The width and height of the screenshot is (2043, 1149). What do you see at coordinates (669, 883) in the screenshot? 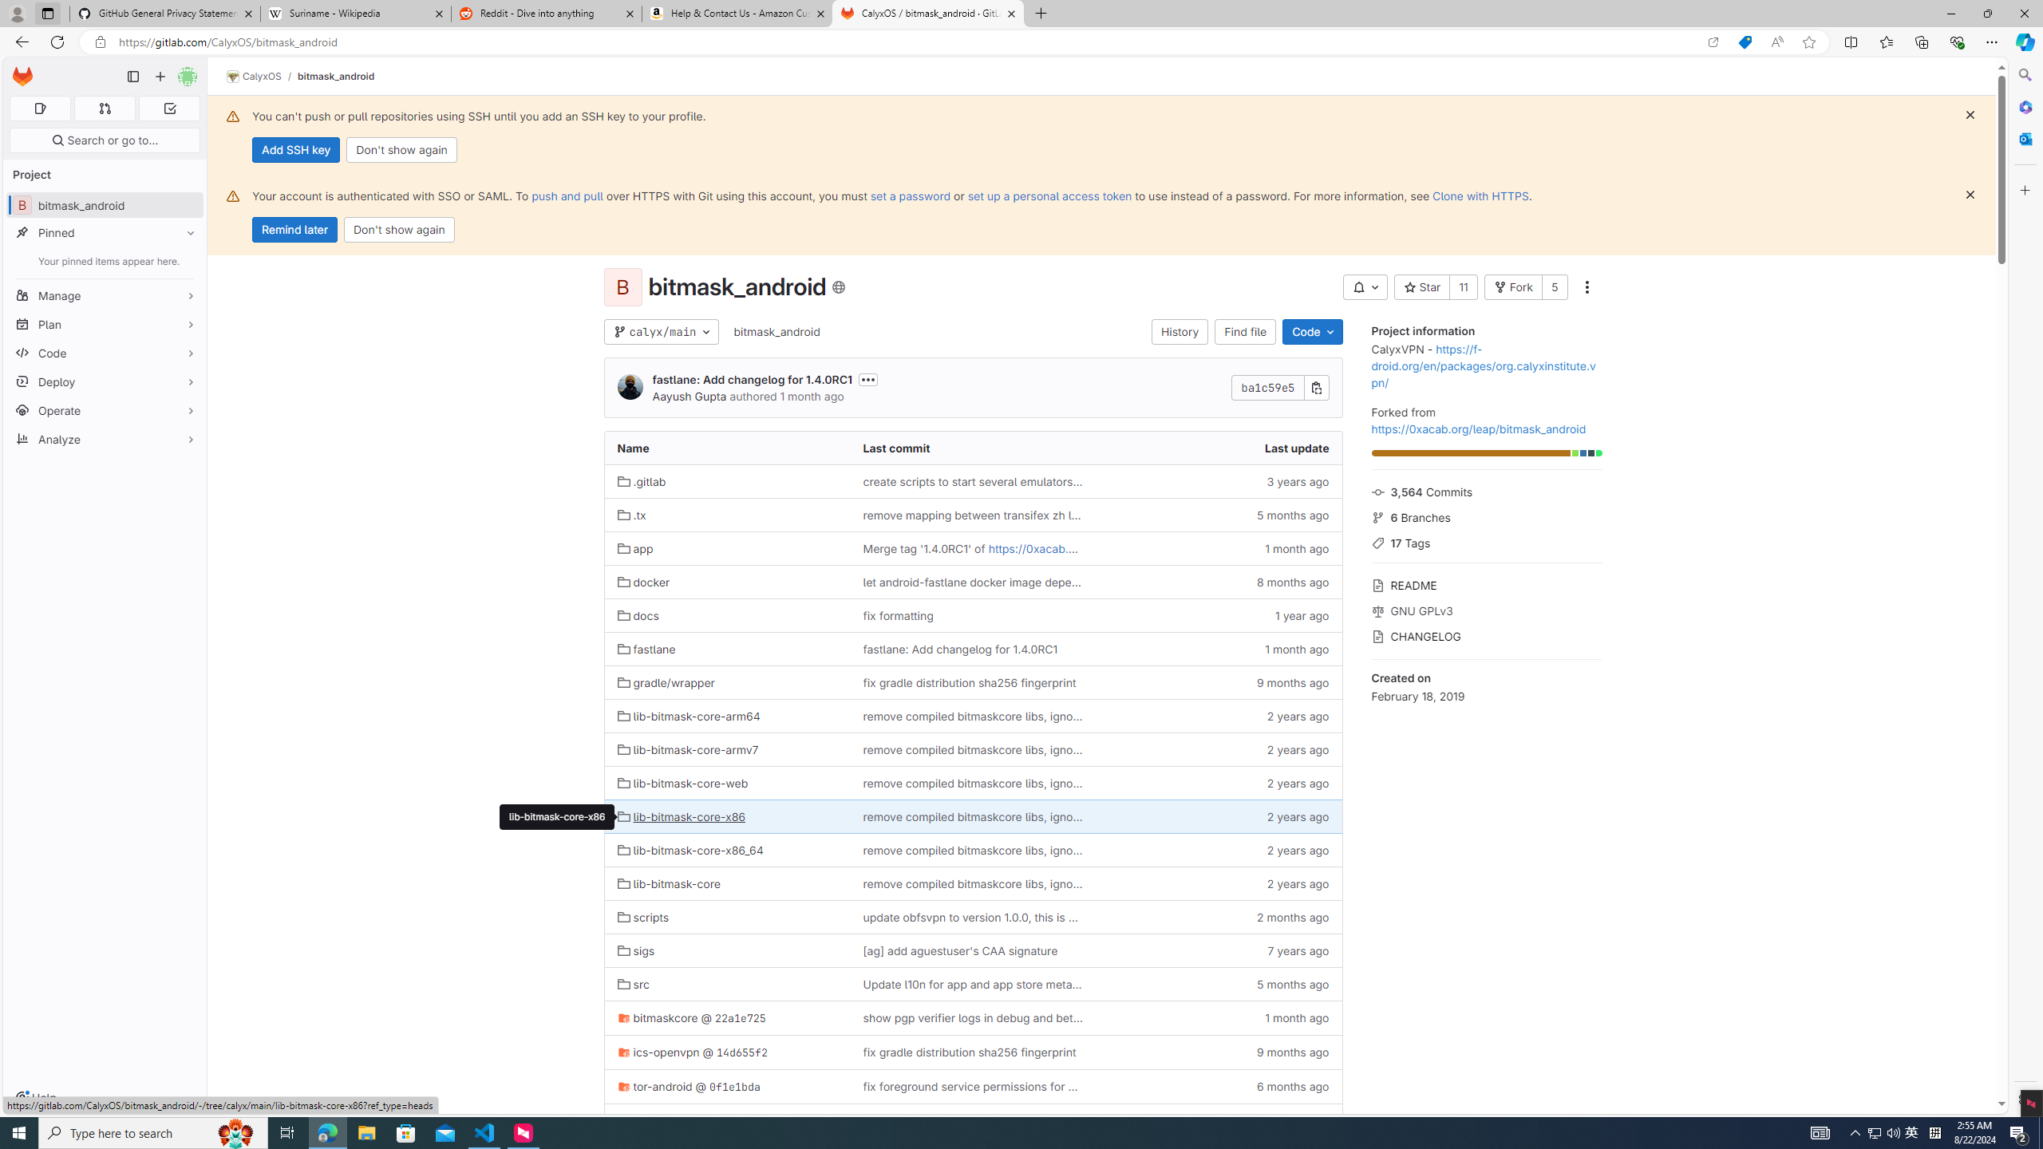
I see `lib-bitmask-core` at bounding box center [669, 883].